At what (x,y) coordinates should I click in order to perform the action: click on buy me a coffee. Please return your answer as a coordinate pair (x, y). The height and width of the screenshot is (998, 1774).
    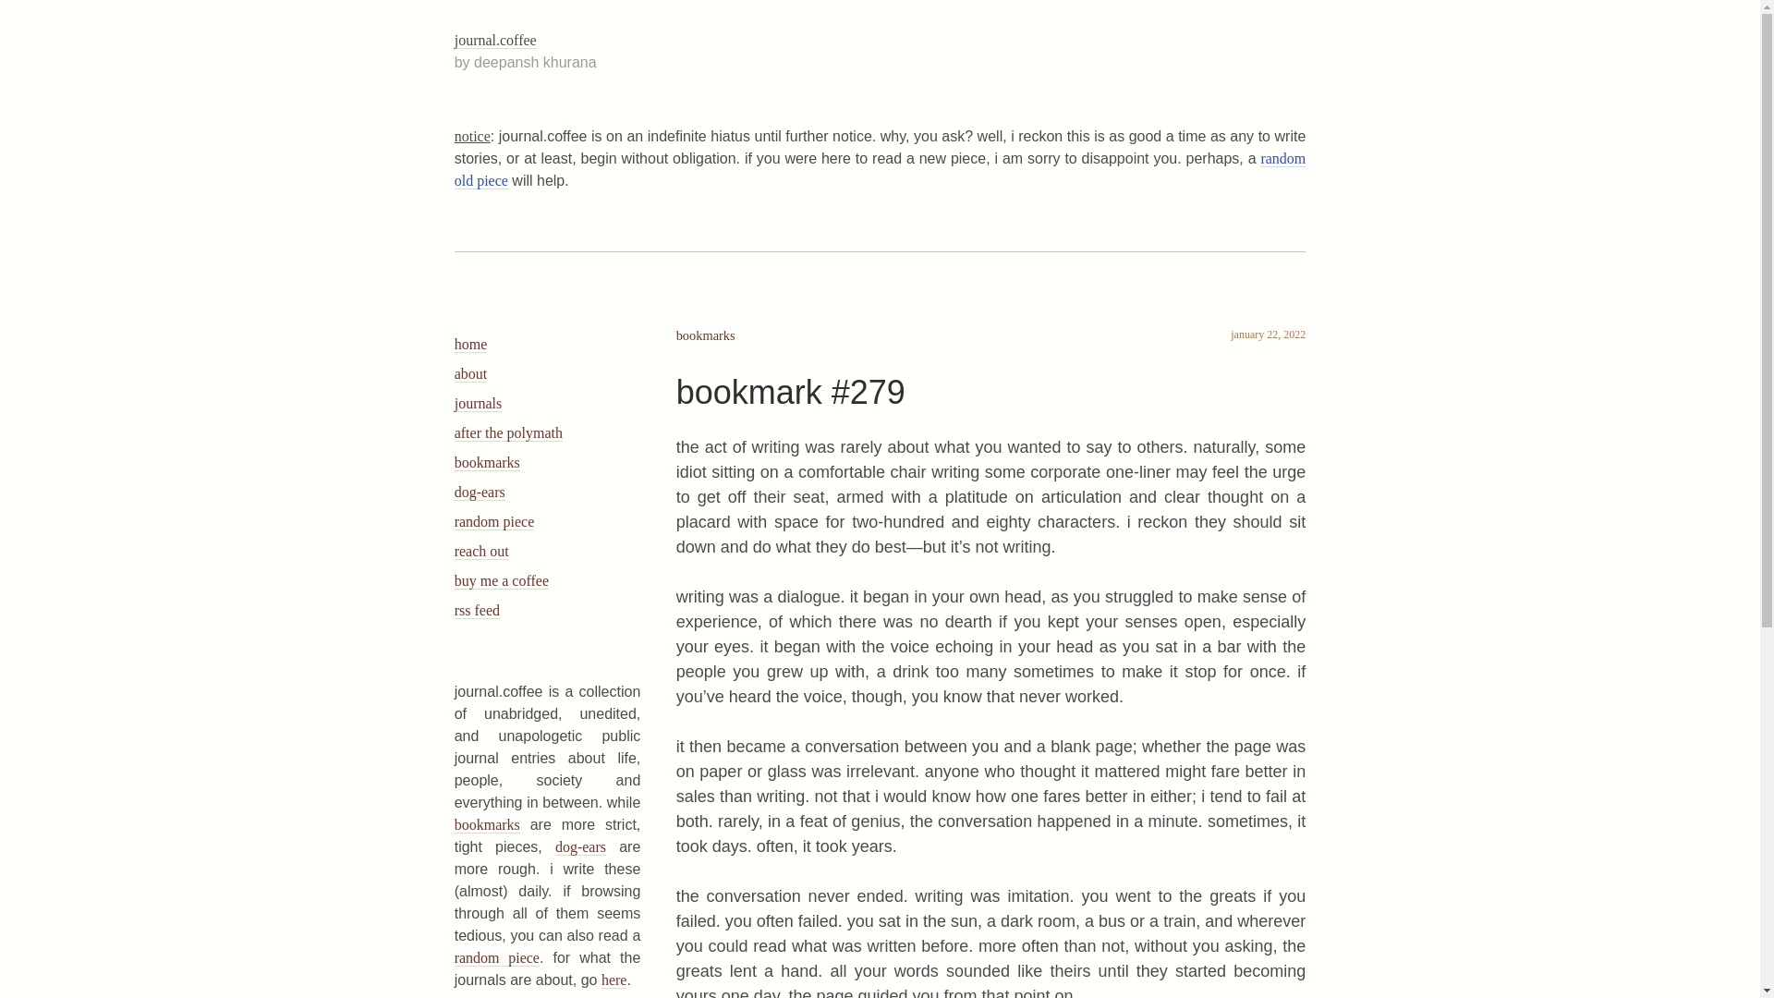
    Looking at the image, I should click on (501, 580).